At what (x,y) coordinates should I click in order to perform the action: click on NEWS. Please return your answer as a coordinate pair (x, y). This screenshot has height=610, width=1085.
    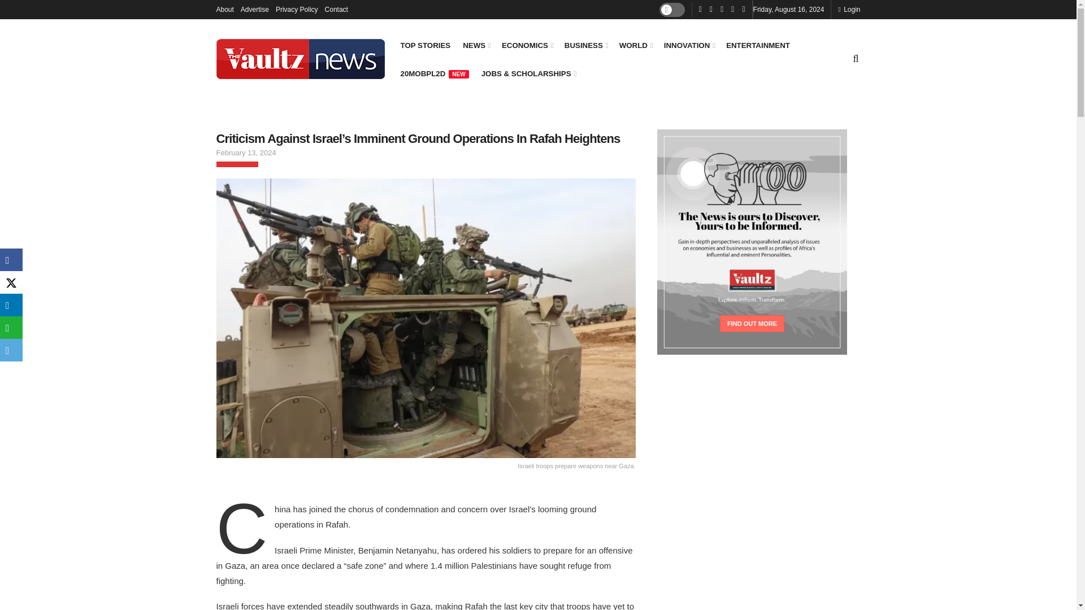
    Looking at the image, I should click on (476, 45).